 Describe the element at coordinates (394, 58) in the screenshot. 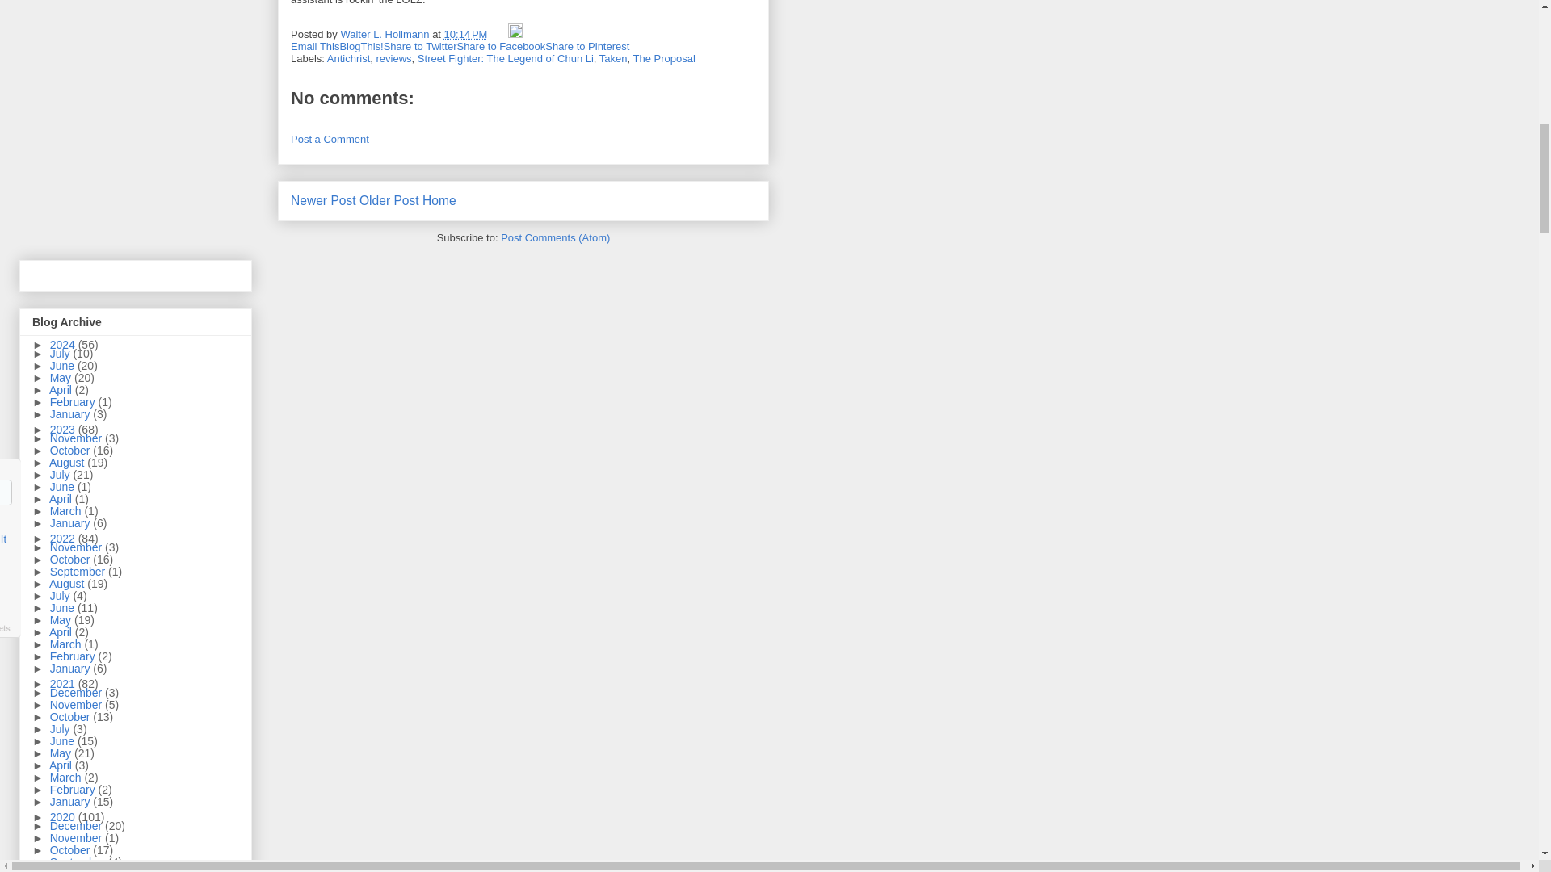

I see `reviews` at that location.